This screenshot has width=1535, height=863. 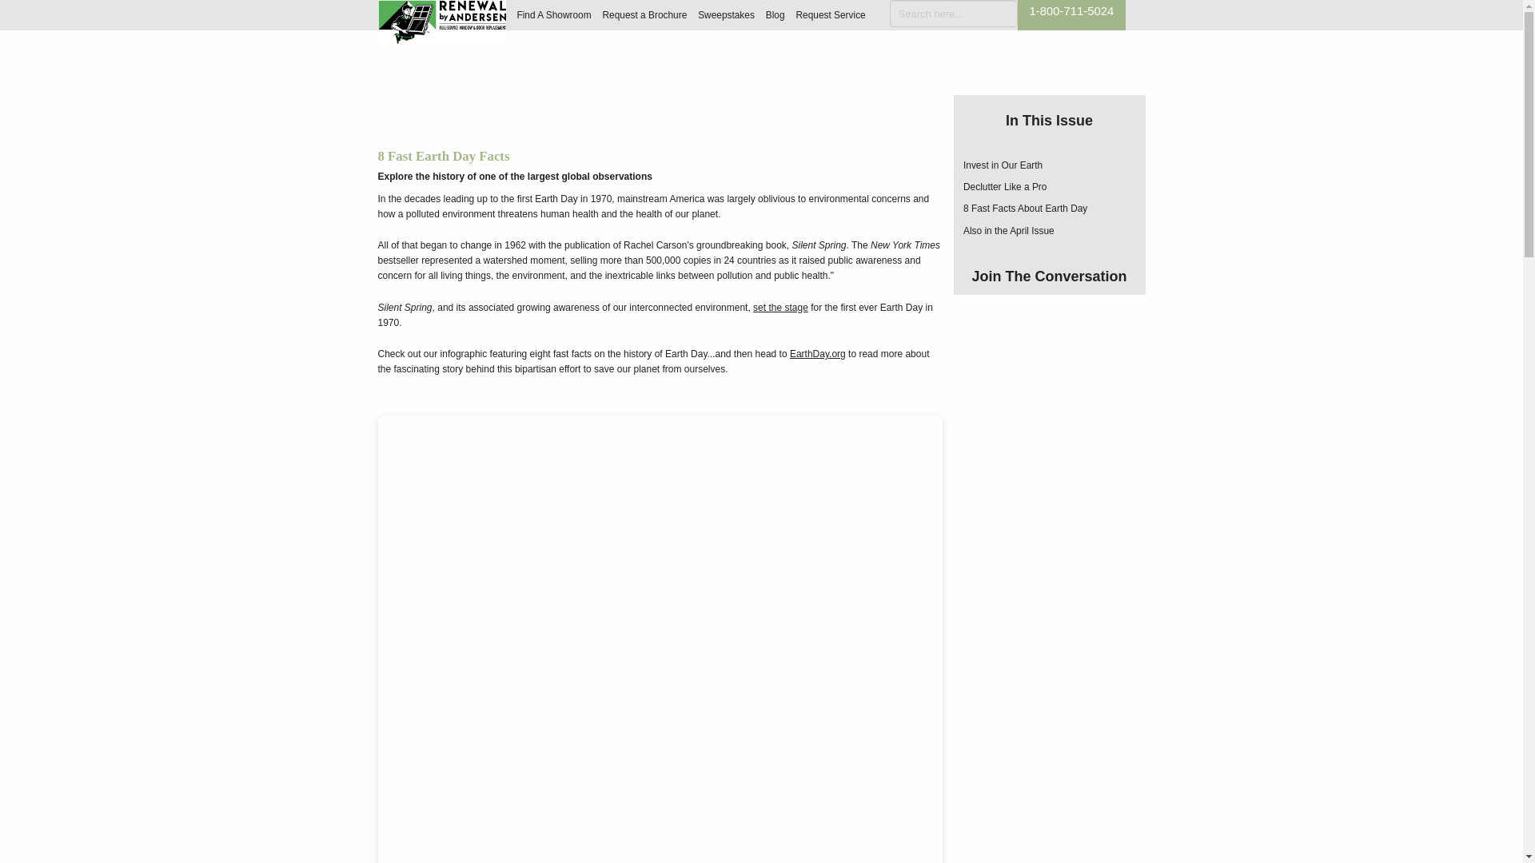 What do you see at coordinates (1025, 208) in the screenshot?
I see `8 Fast Earth Day Facts` at bounding box center [1025, 208].